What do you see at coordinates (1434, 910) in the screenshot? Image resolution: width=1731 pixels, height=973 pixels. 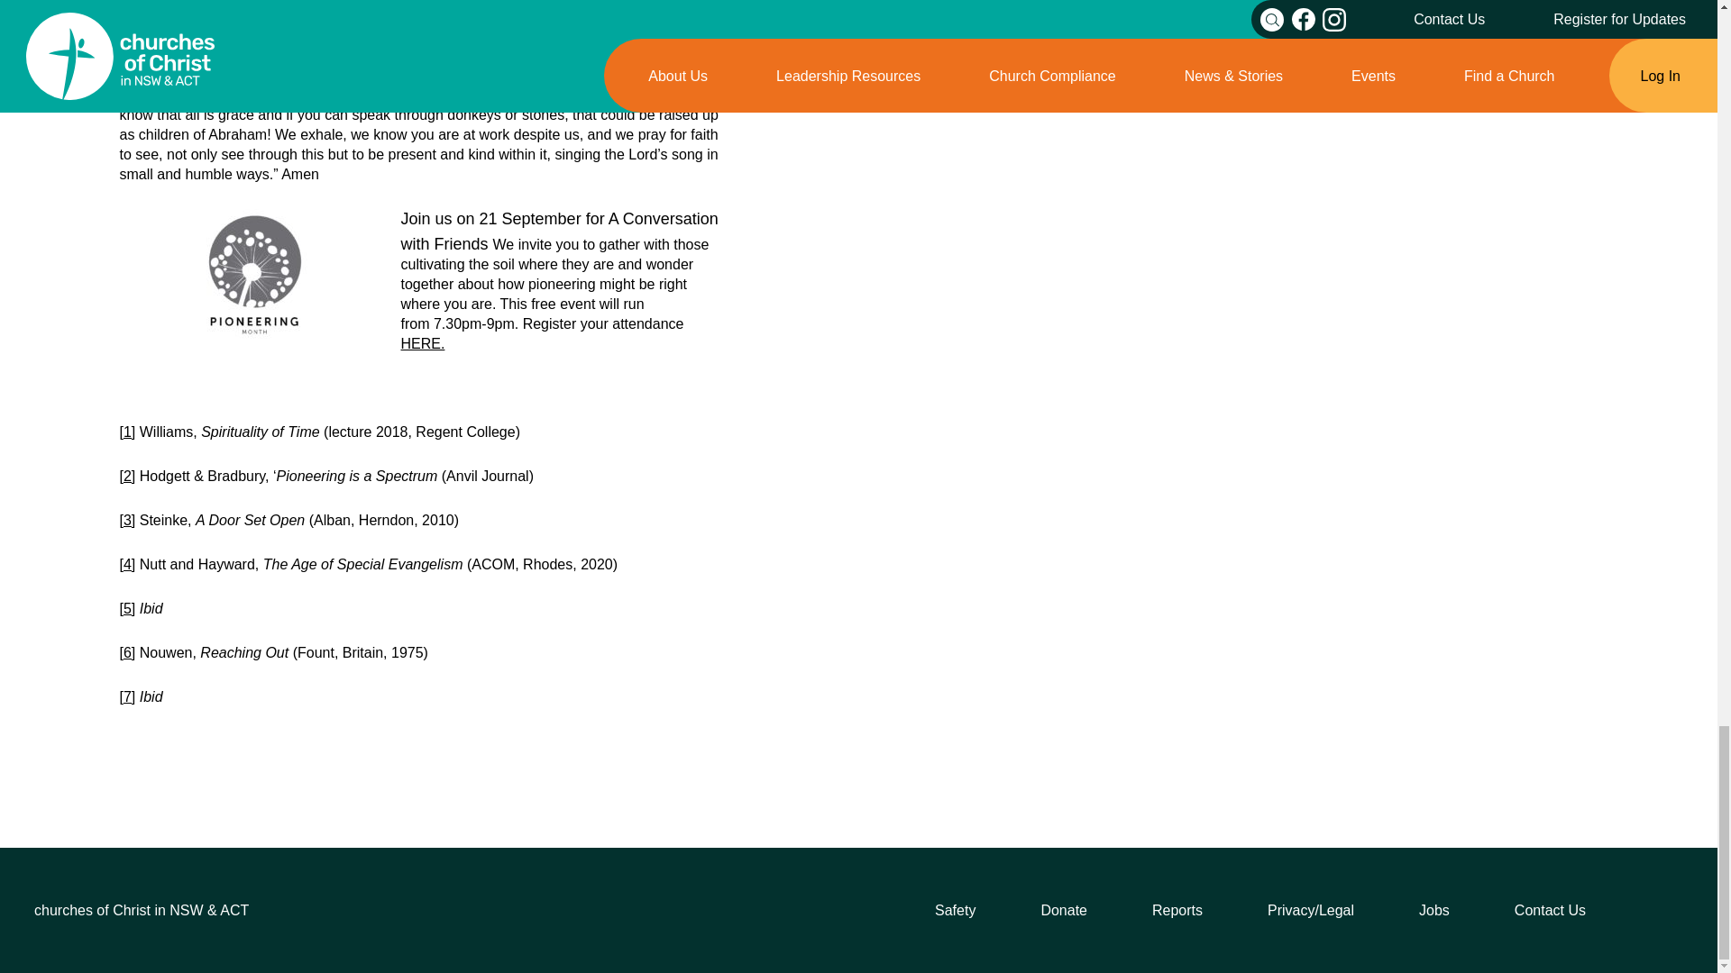 I see `Jobs` at bounding box center [1434, 910].